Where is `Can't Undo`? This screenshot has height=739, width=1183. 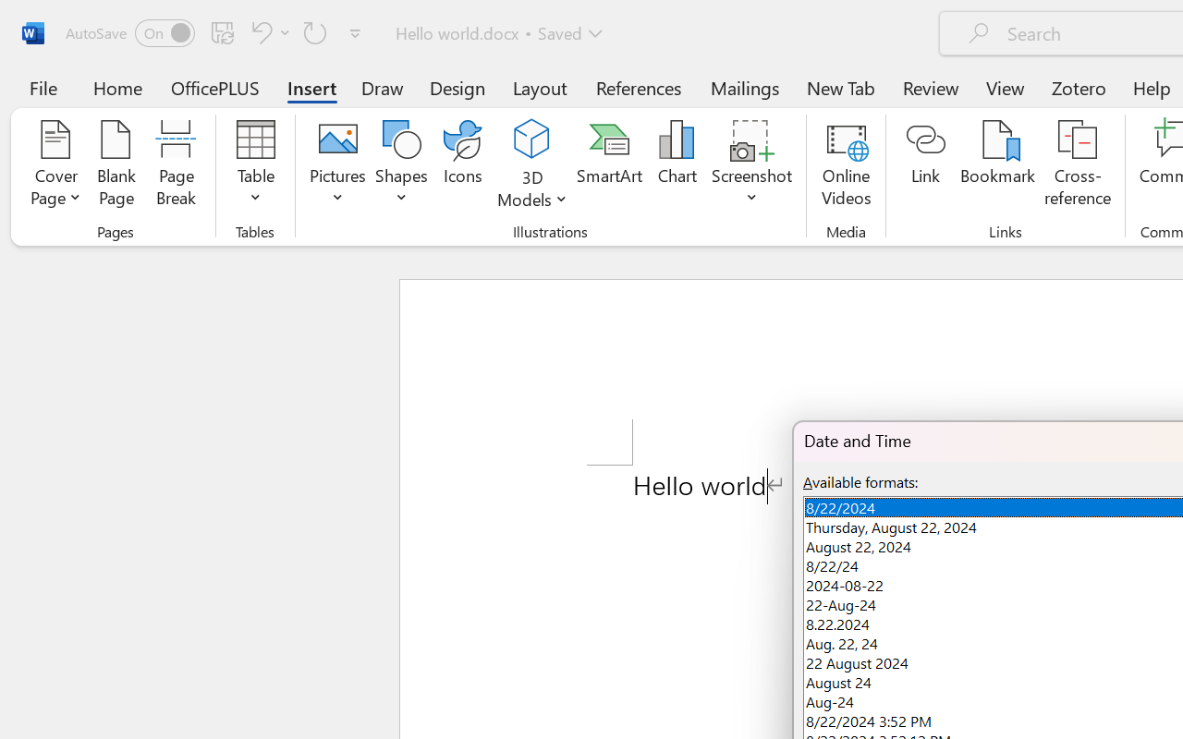
Can't Undo is located at coordinates (259, 32).